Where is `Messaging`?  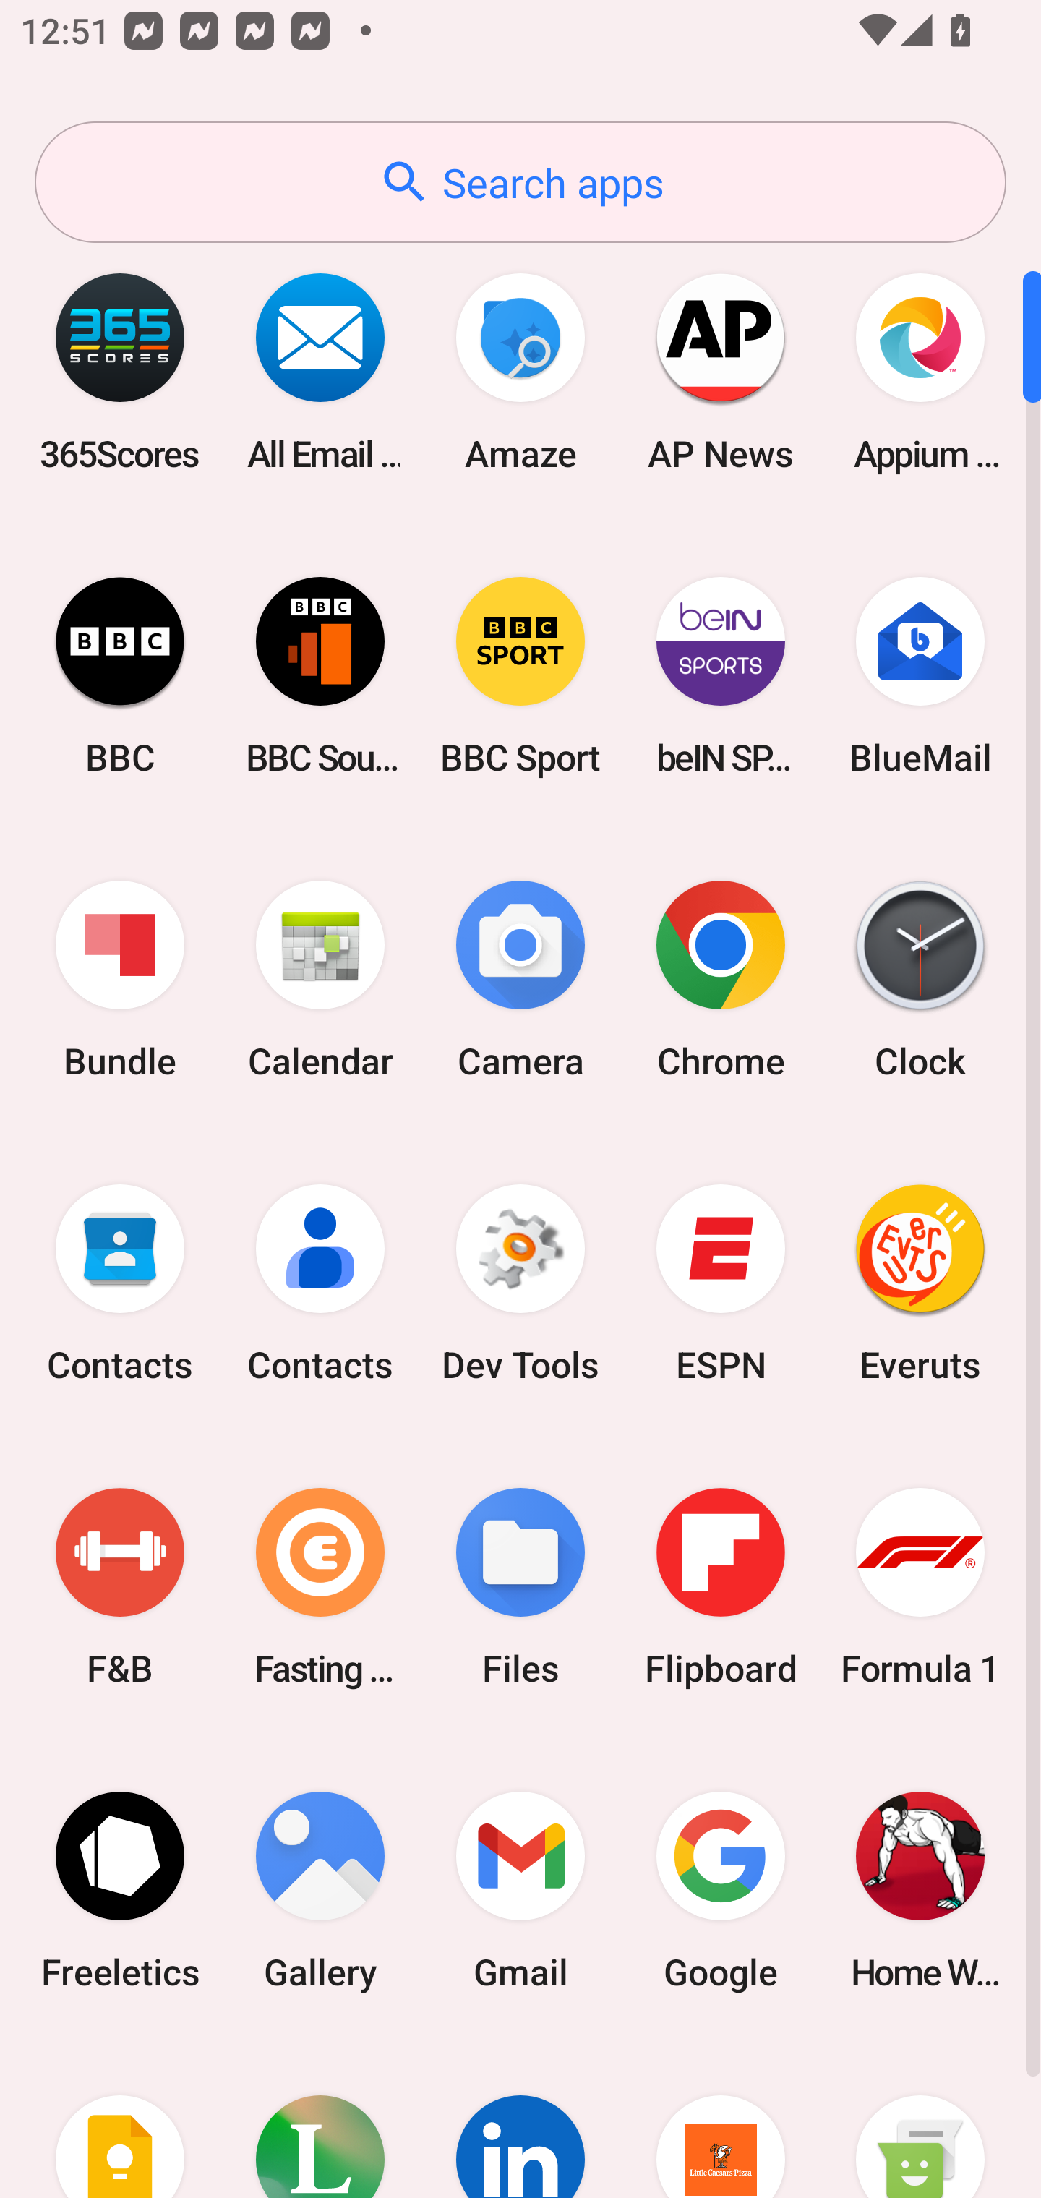
Messaging is located at coordinates (920, 2120).